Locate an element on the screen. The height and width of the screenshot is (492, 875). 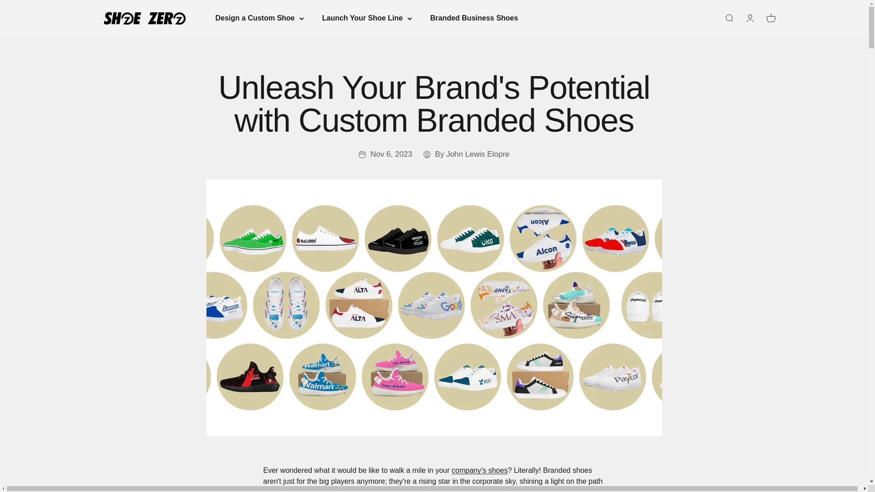
Branded Business Shoes is located at coordinates (474, 18).